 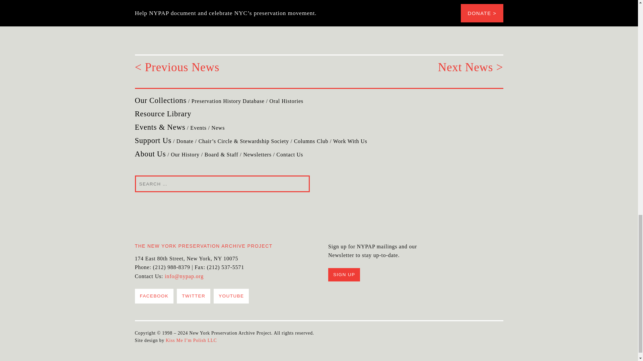 What do you see at coordinates (311, 141) in the screenshot?
I see `Columns Club` at bounding box center [311, 141].